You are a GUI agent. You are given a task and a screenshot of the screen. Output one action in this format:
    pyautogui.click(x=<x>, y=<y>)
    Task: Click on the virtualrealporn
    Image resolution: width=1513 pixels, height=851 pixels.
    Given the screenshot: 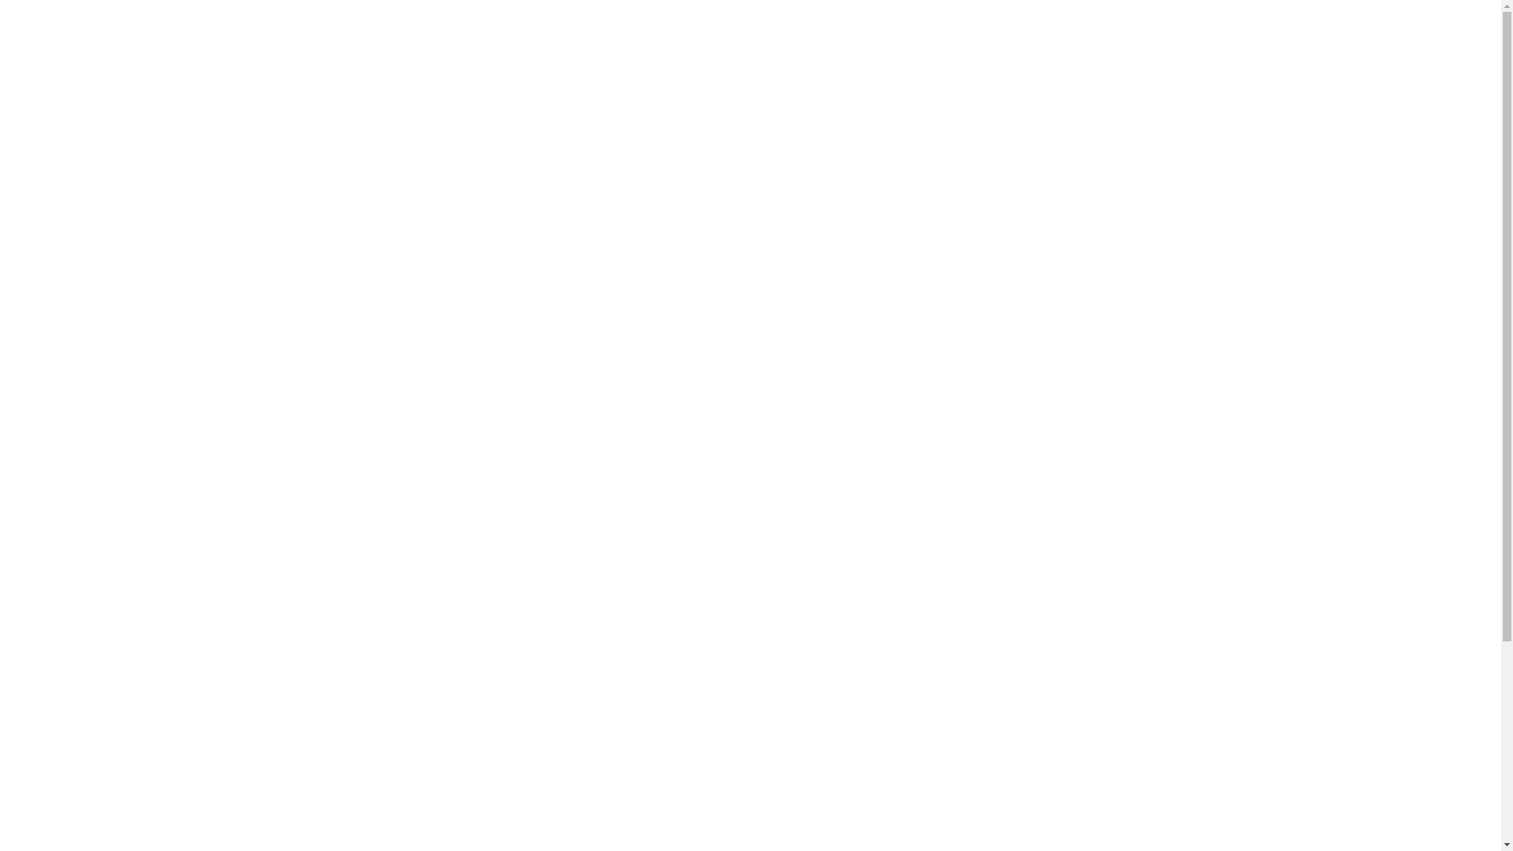 What is the action you would take?
    pyautogui.click(x=429, y=706)
    